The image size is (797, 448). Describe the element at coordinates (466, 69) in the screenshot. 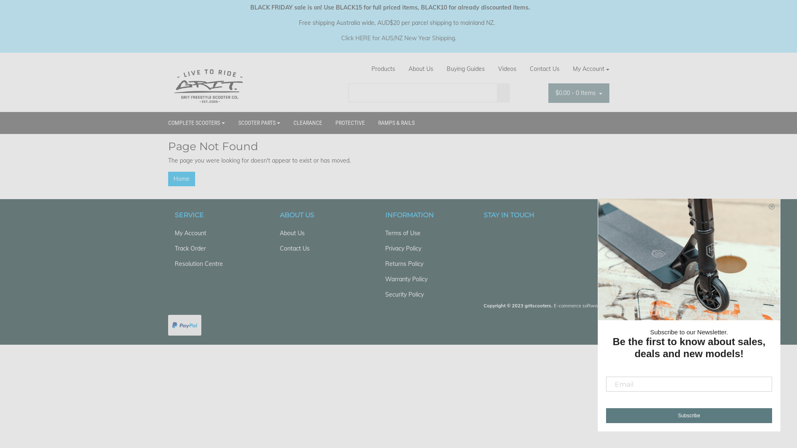

I see `Buying Guides` at that location.